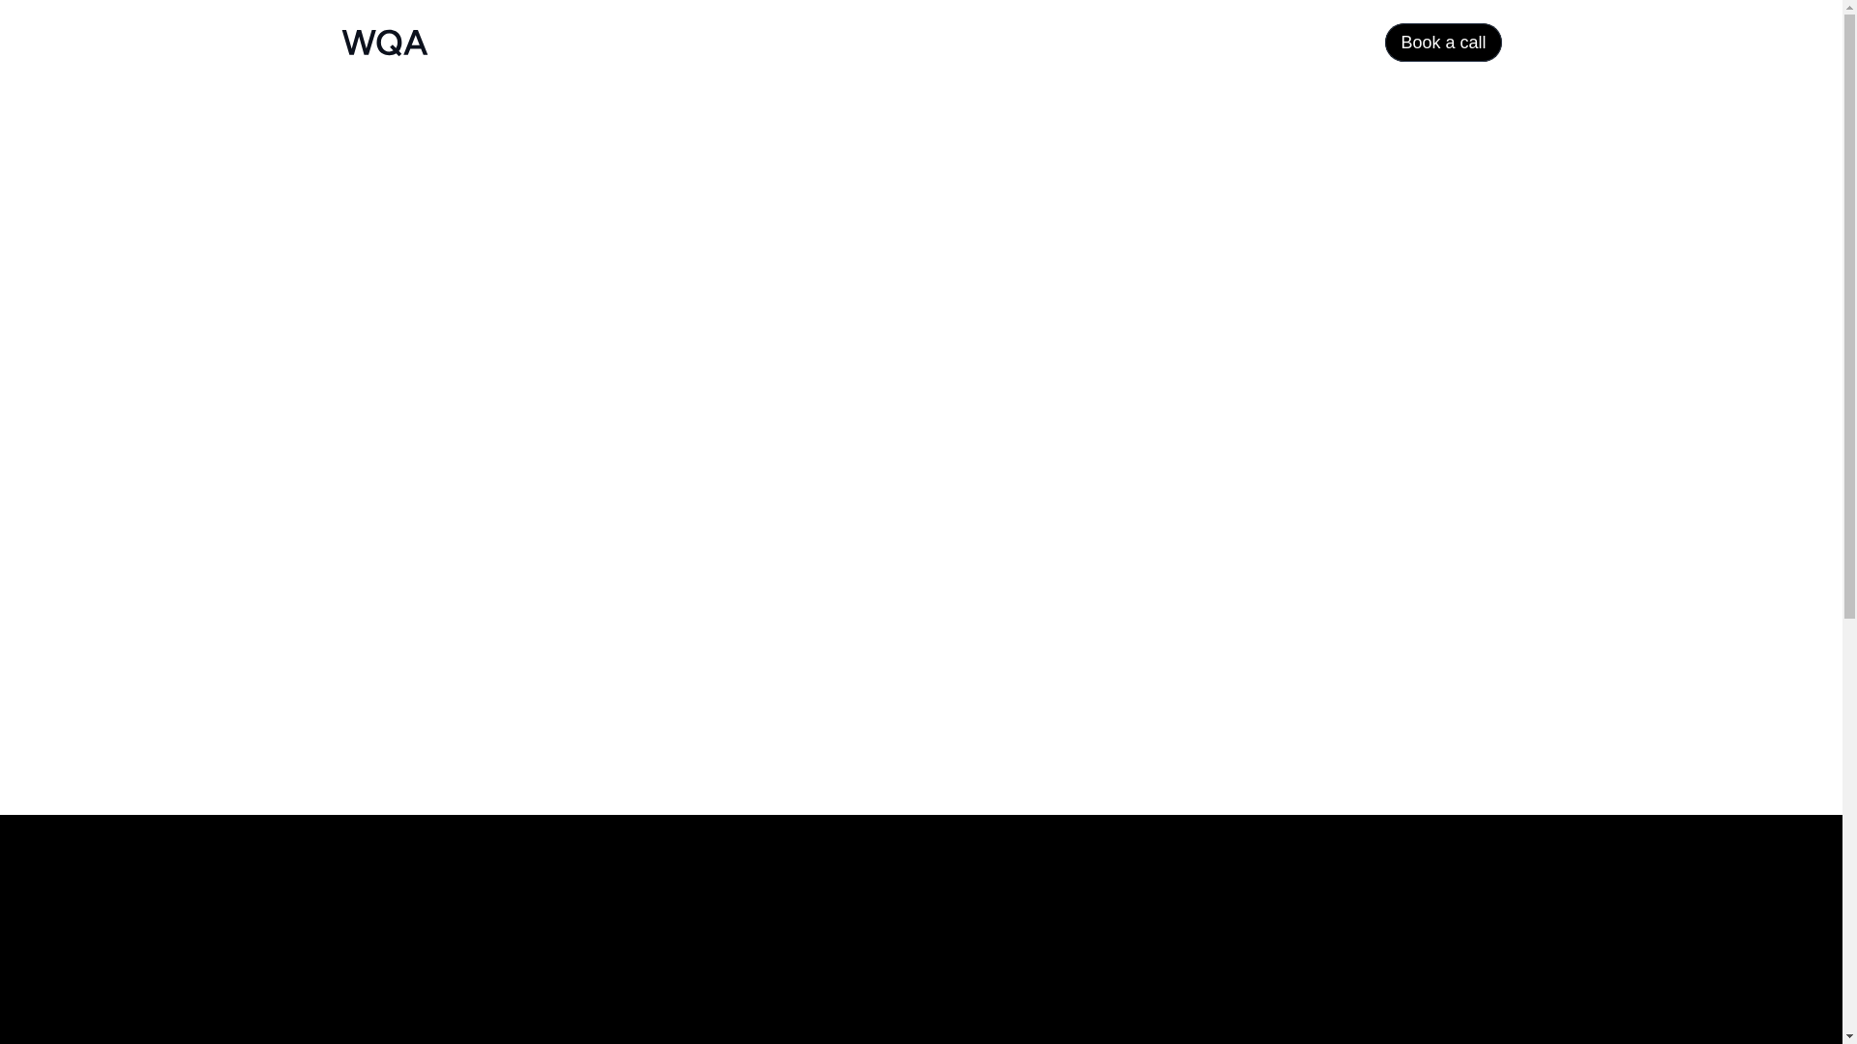 The image size is (1857, 1044). Describe the element at coordinates (1443, 42) in the screenshot. I see `Book a call` at that location.